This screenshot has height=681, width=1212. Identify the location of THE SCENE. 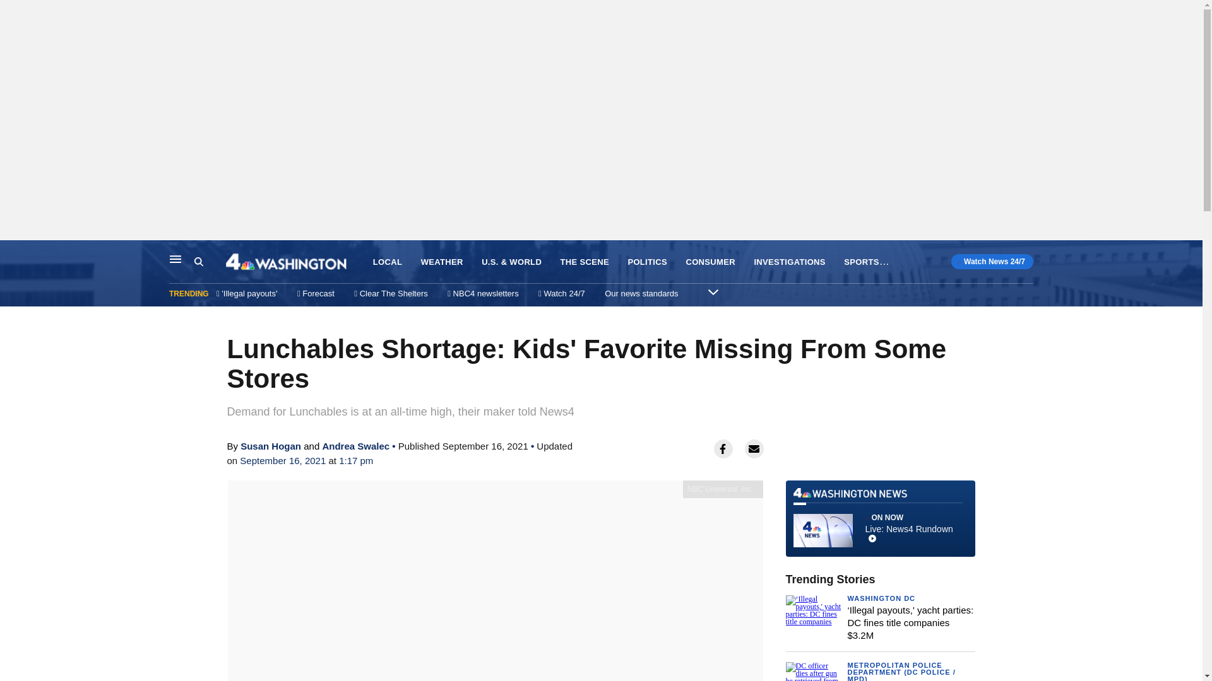
(585, 262).